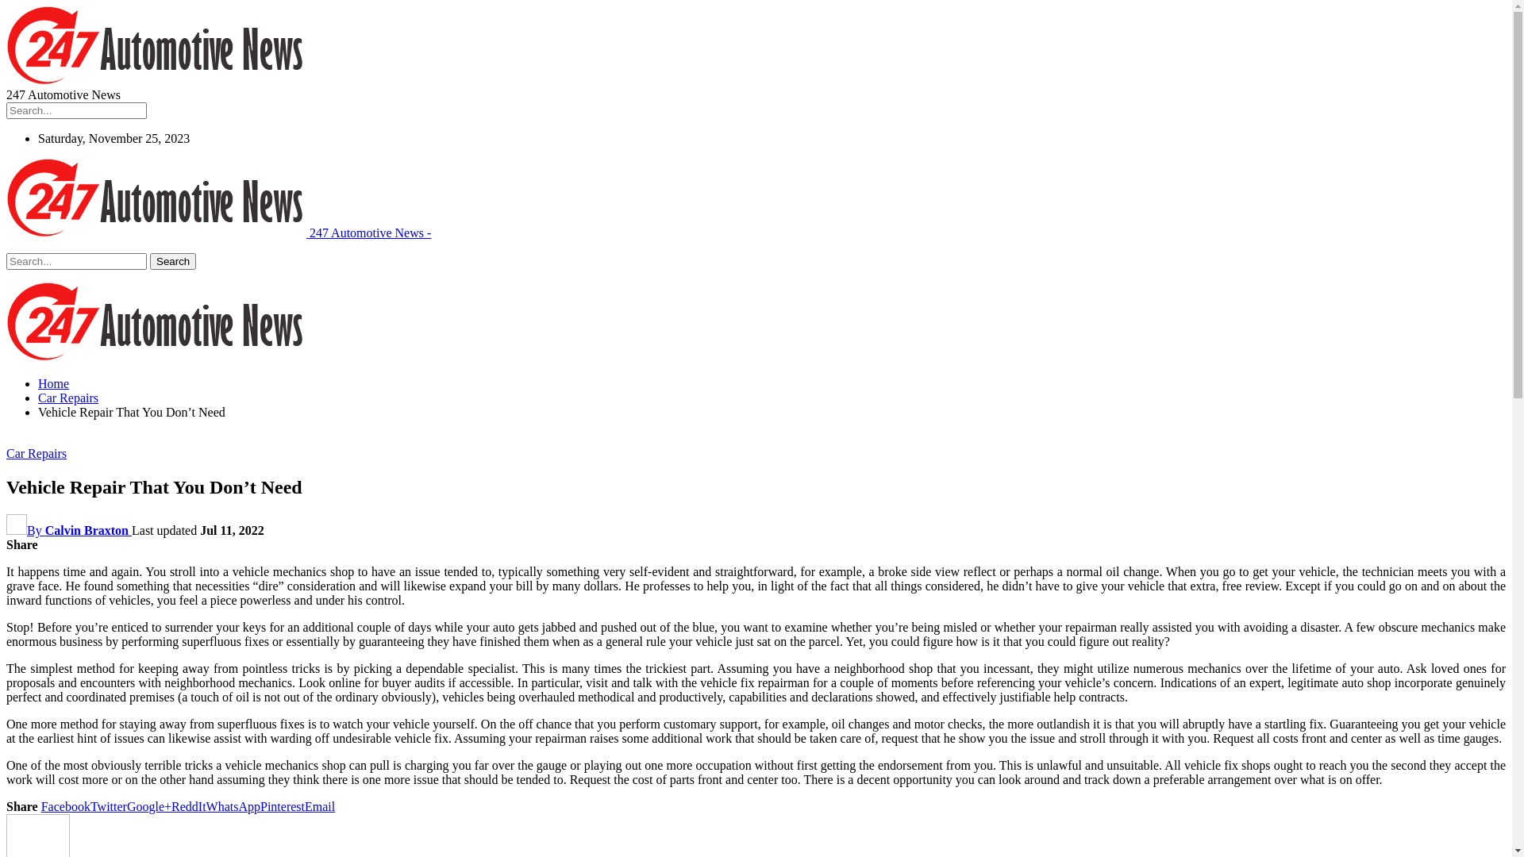  I want to click on Google+, so click(149, 806).